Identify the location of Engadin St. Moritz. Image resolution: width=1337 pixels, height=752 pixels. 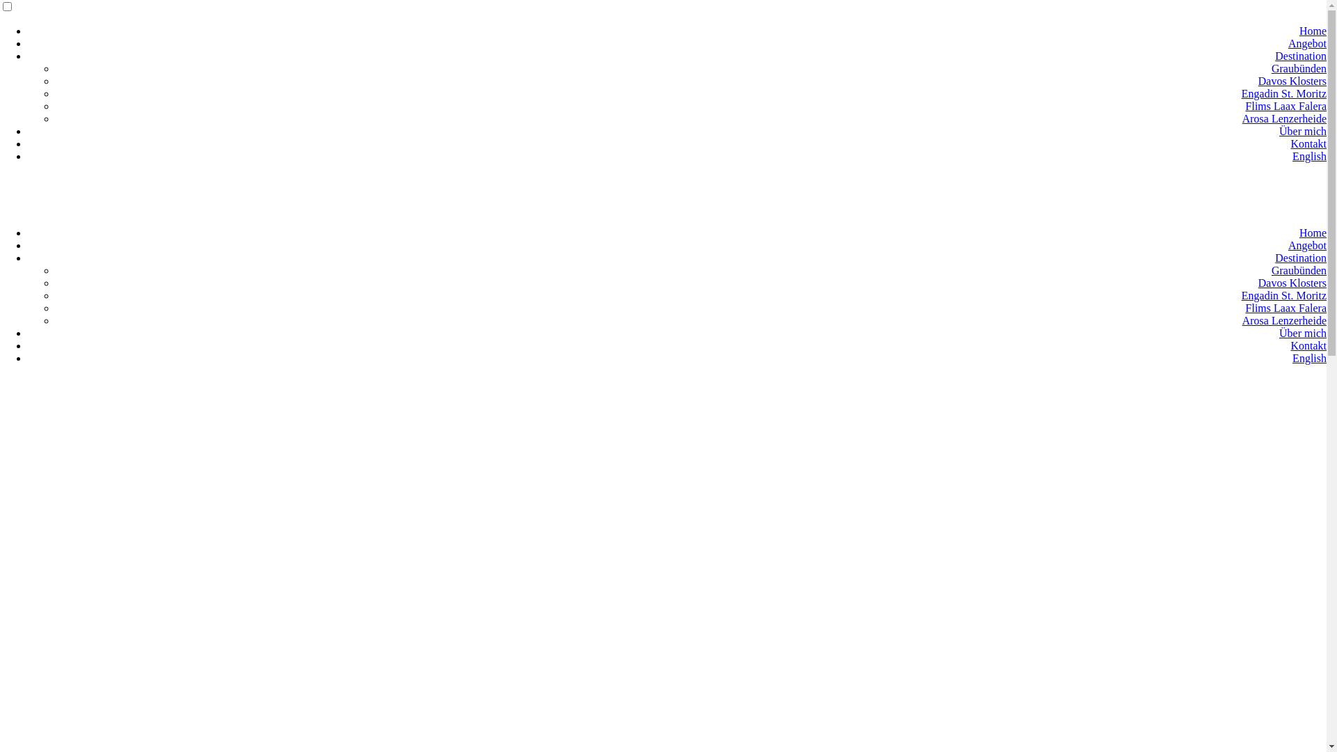
(1284, 93).